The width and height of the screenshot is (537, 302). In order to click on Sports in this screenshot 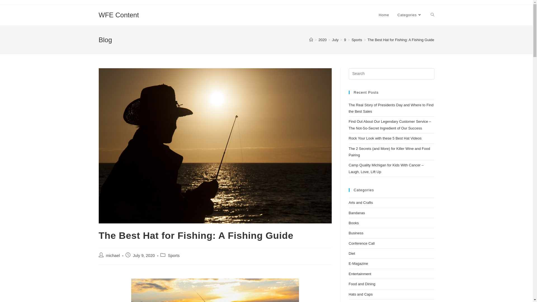, I will do `click(174, 256)`.